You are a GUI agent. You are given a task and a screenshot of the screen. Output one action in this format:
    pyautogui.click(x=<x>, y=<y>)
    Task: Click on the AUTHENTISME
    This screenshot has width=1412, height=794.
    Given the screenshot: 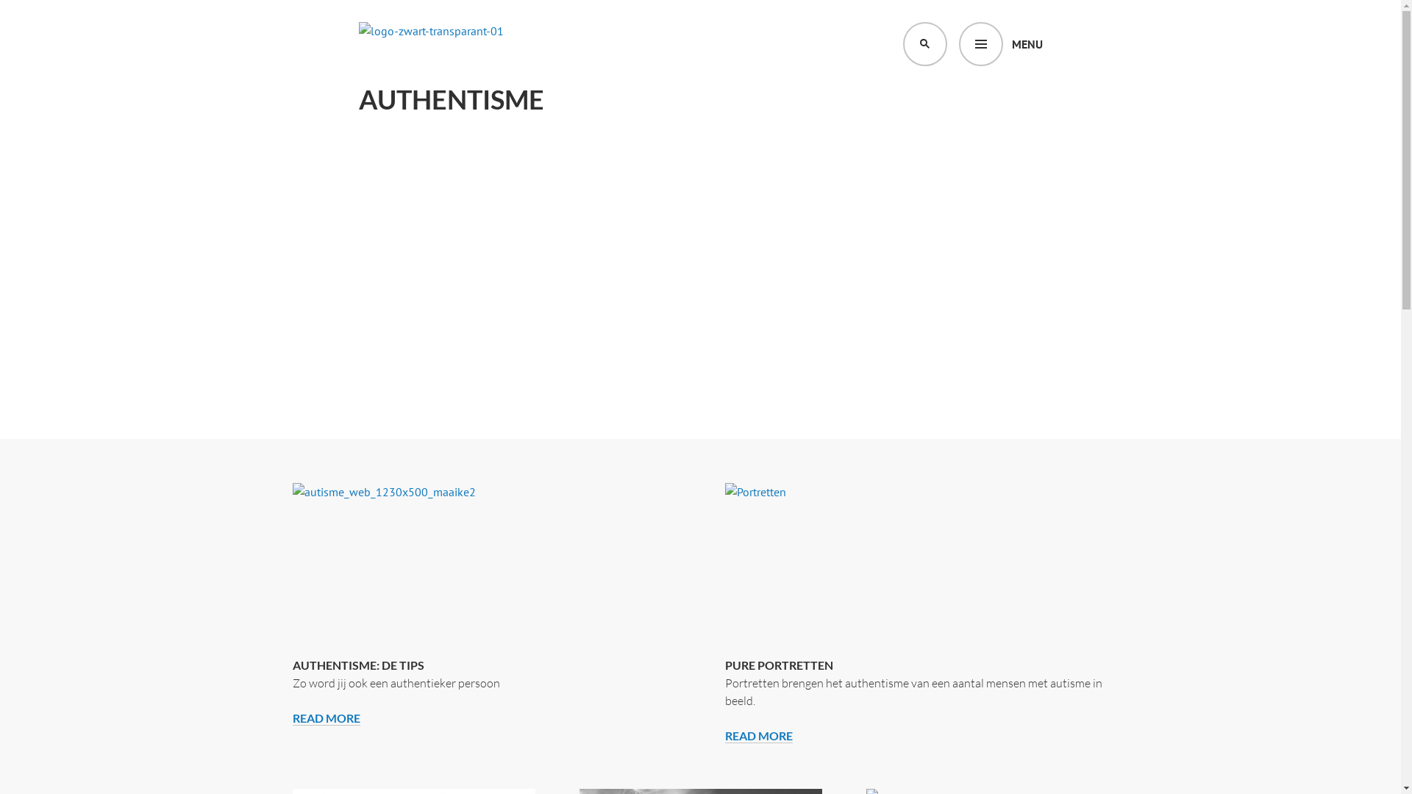 What is the action you would take?
    pyautogui.click(x=452, y=100)
    